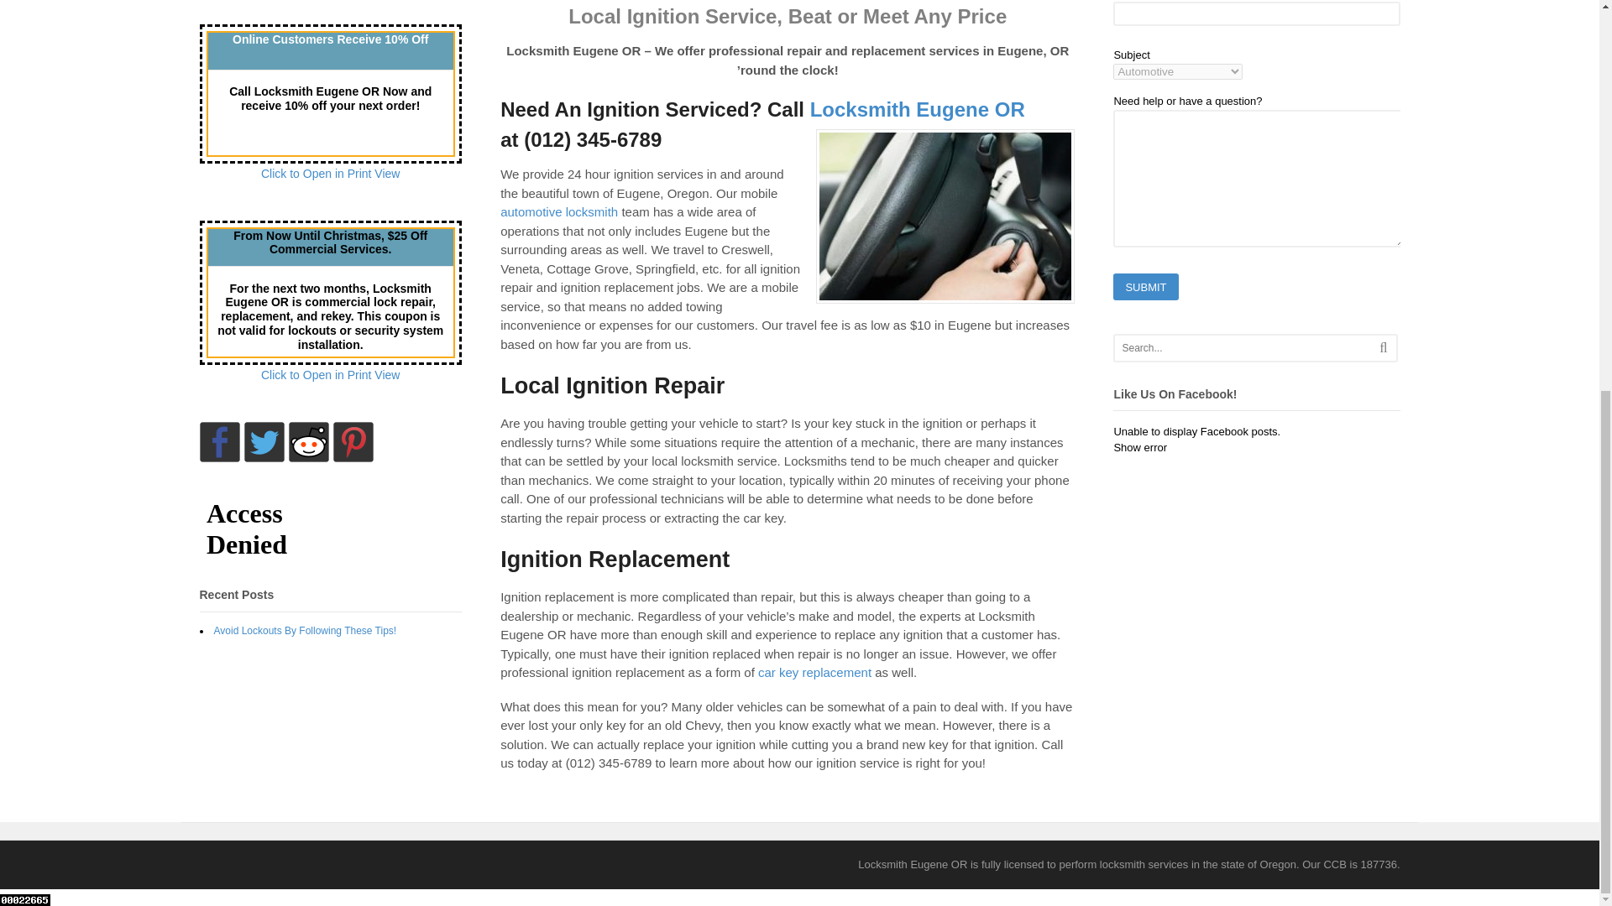 Image resolution: width=1612 pixels, height=906 pixels. Describe the element at coordinates (308, 441) in the screenshot. I see `Share on Reddit` at that location.